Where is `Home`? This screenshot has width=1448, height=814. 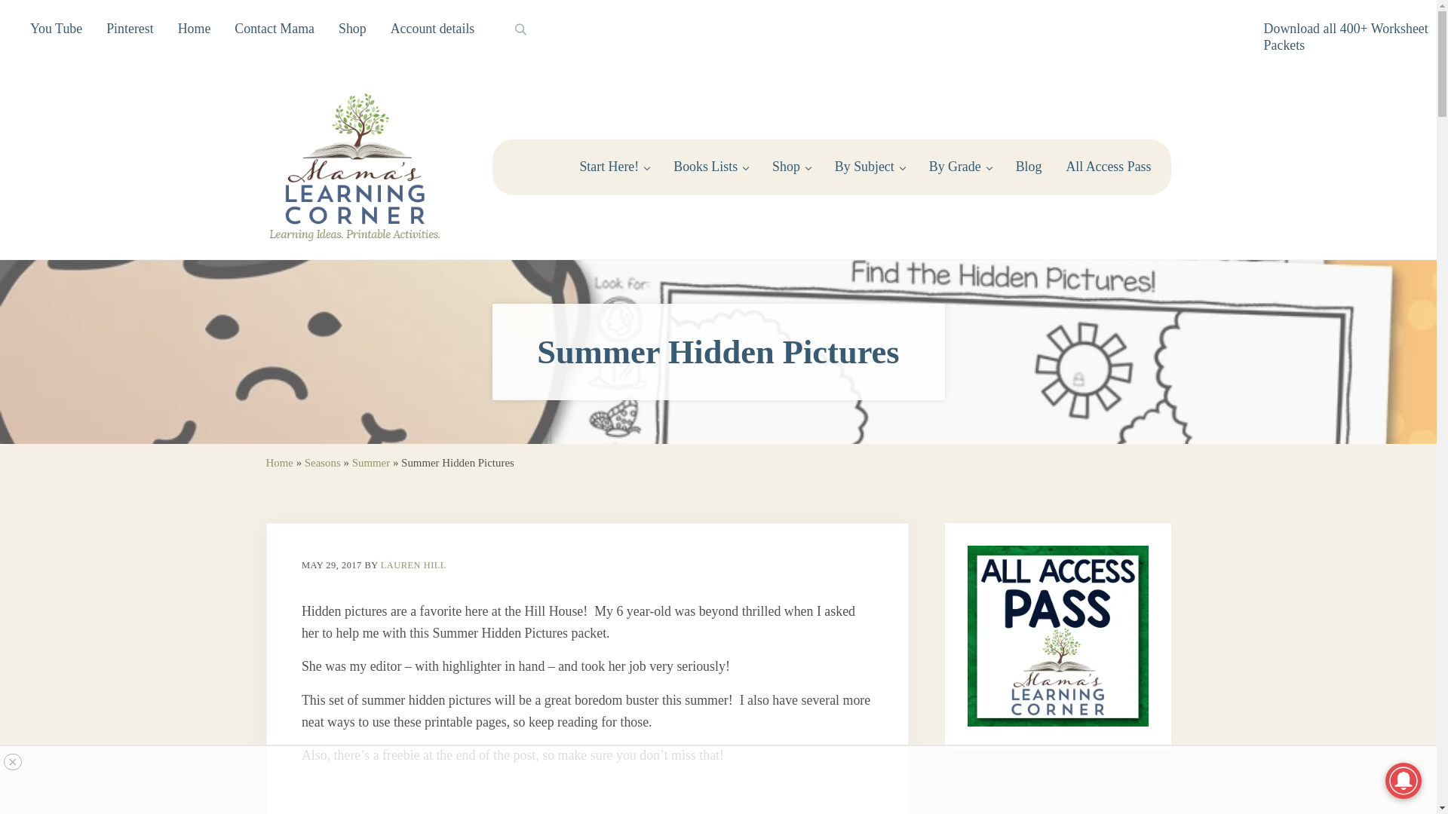
Home is located at coordinates (195, 29).